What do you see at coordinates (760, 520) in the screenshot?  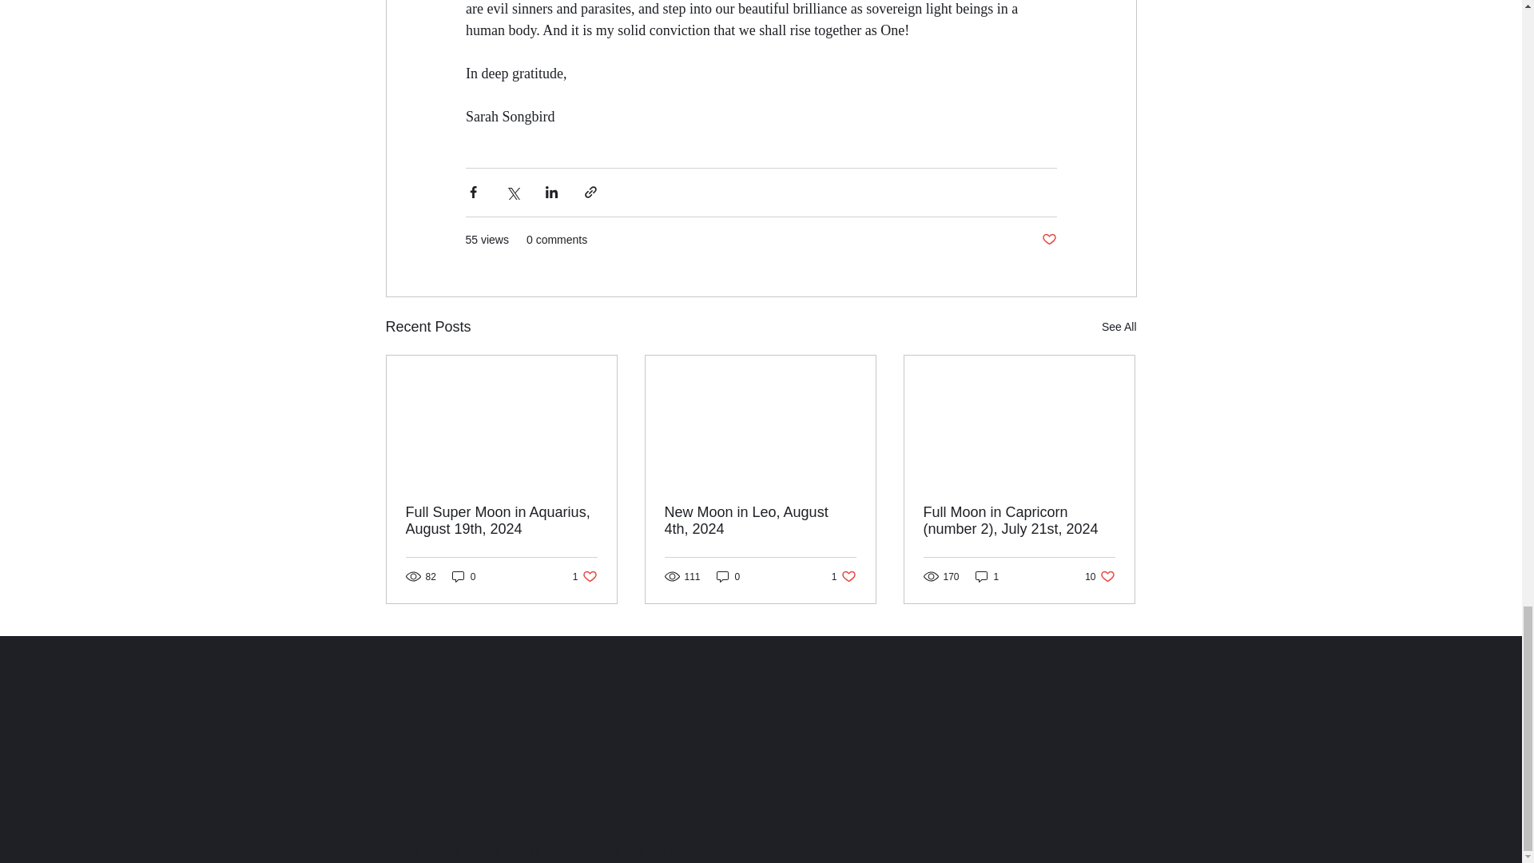 I see `New Moon in Leo, August 4th, 2024` at bounding box center [760, 520].